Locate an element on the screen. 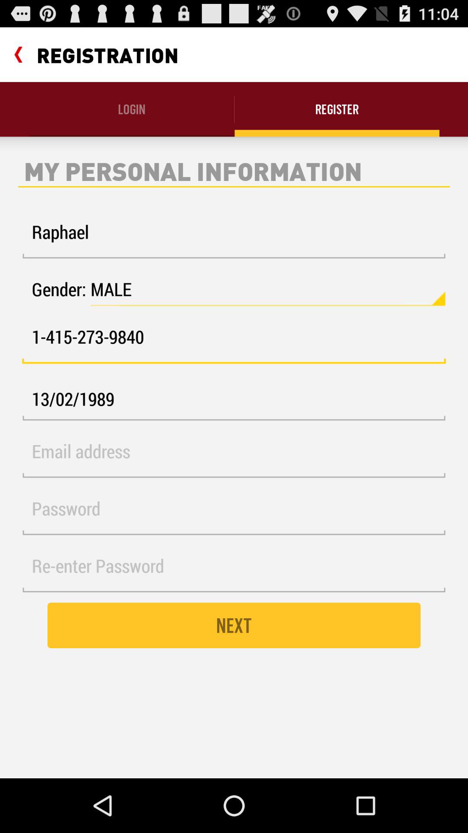 The height and width of the screenshot is (833, 468). tap the male is located at coordinates (268, 289).